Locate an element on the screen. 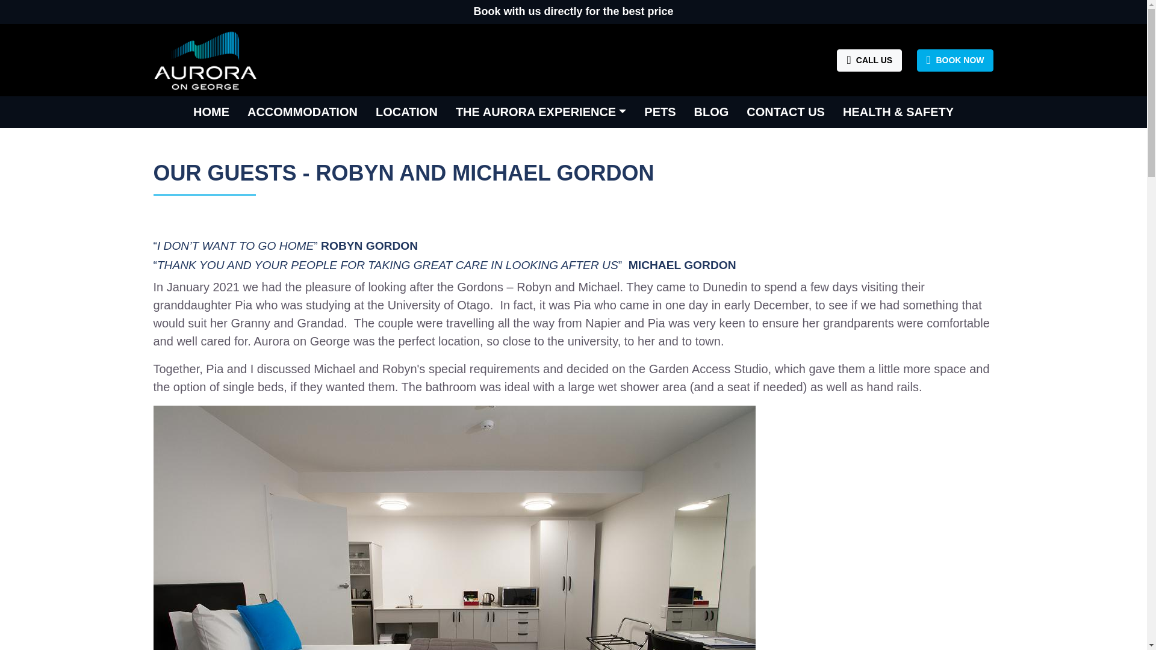 The image size is (1156, 650). LOCATION is located at coordinates (406, 111).